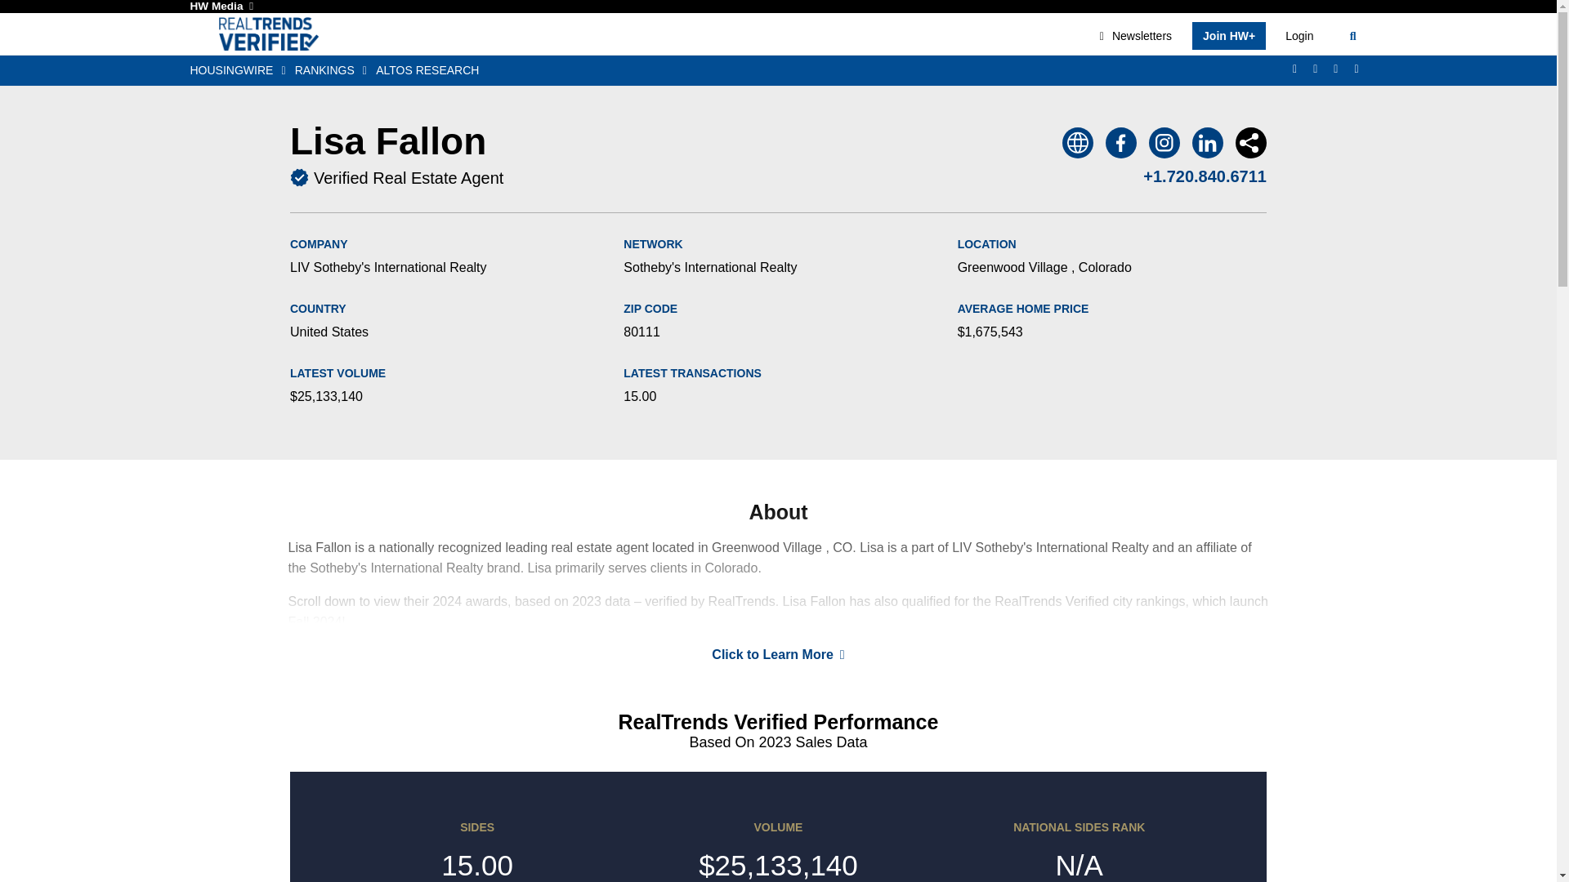 The height and width of the screenshot is (882, 1569). What do you see at coordinates (1353, 36) in the screenshot?
I see `open search bar` at bounding box center [1353, 36].